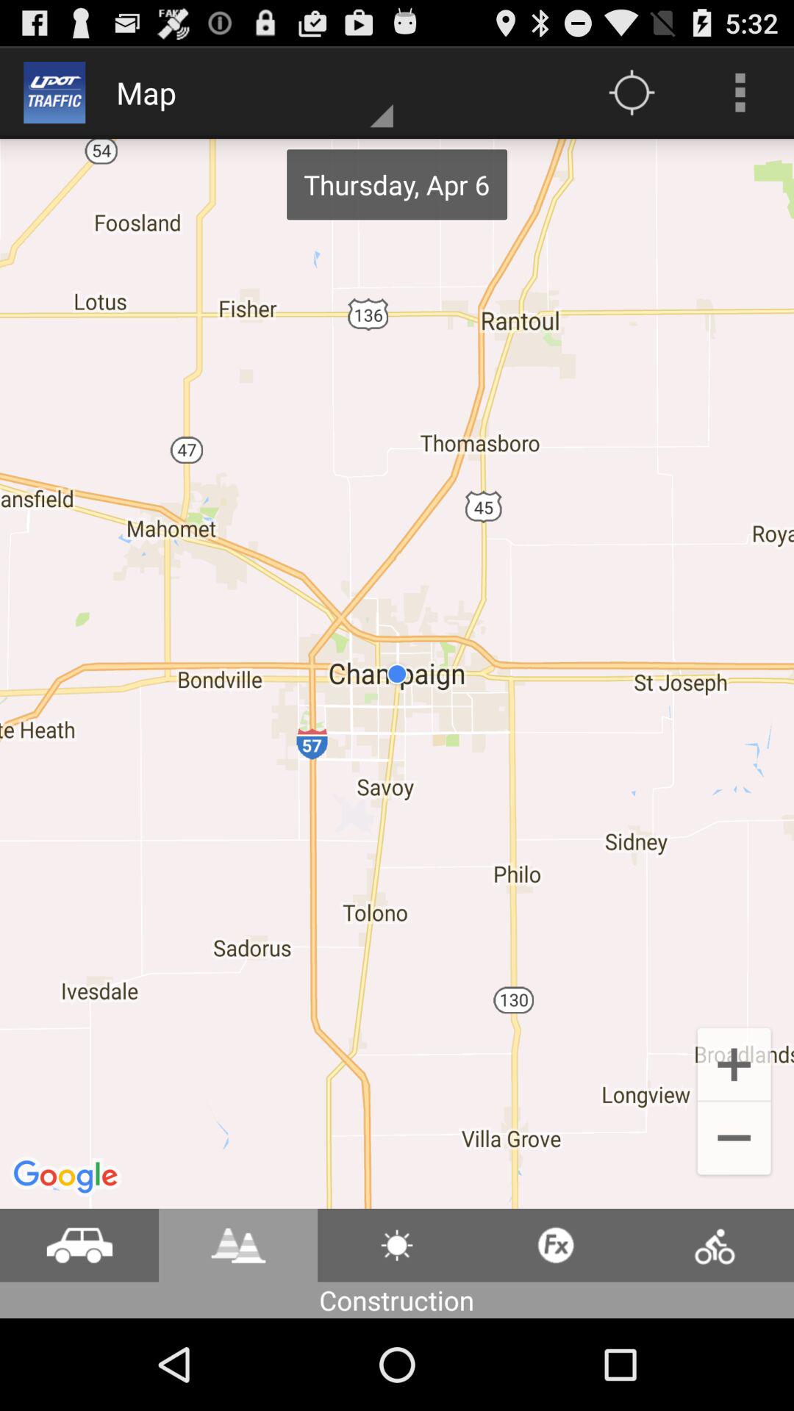 The width and height of the screenshot is (794, 1411). I want to click on show traffic, so click(79, 1245).